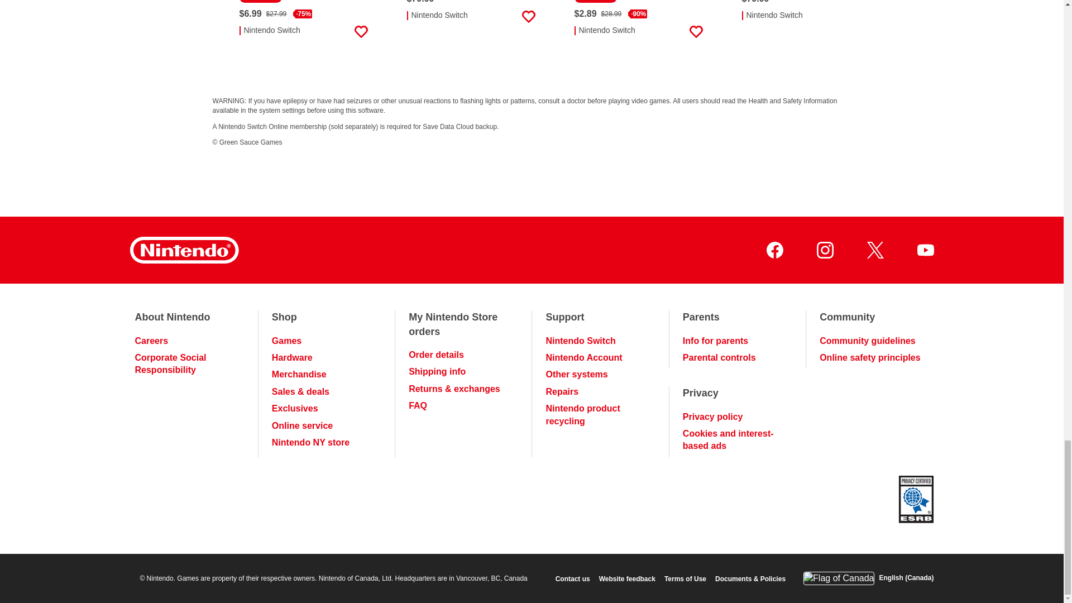 The height and width of the screenshot is (603, 1072). What do you see at coordinates (184, 250) in the screenshot?
I see `Nintendo Homepage` at bounding box center [184, 250].